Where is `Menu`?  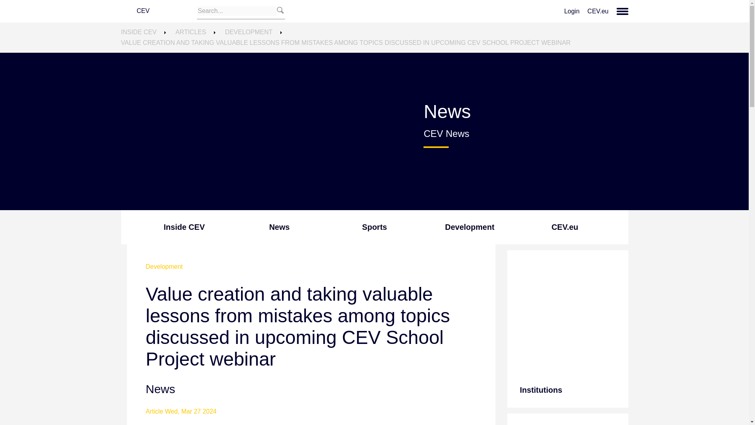
Menu is located at coordinates (622, 11).